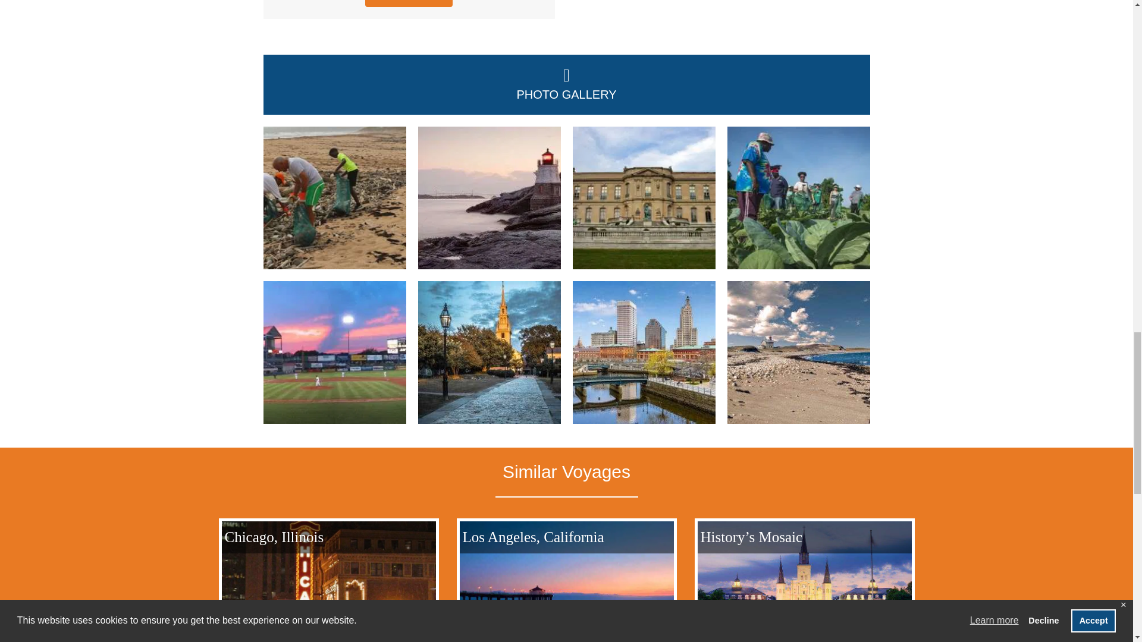  What do you see at coordinates (643, 352) in the screenshot?
I see `Providence Rhode Island Skyline` at bounding box center [643, 352].